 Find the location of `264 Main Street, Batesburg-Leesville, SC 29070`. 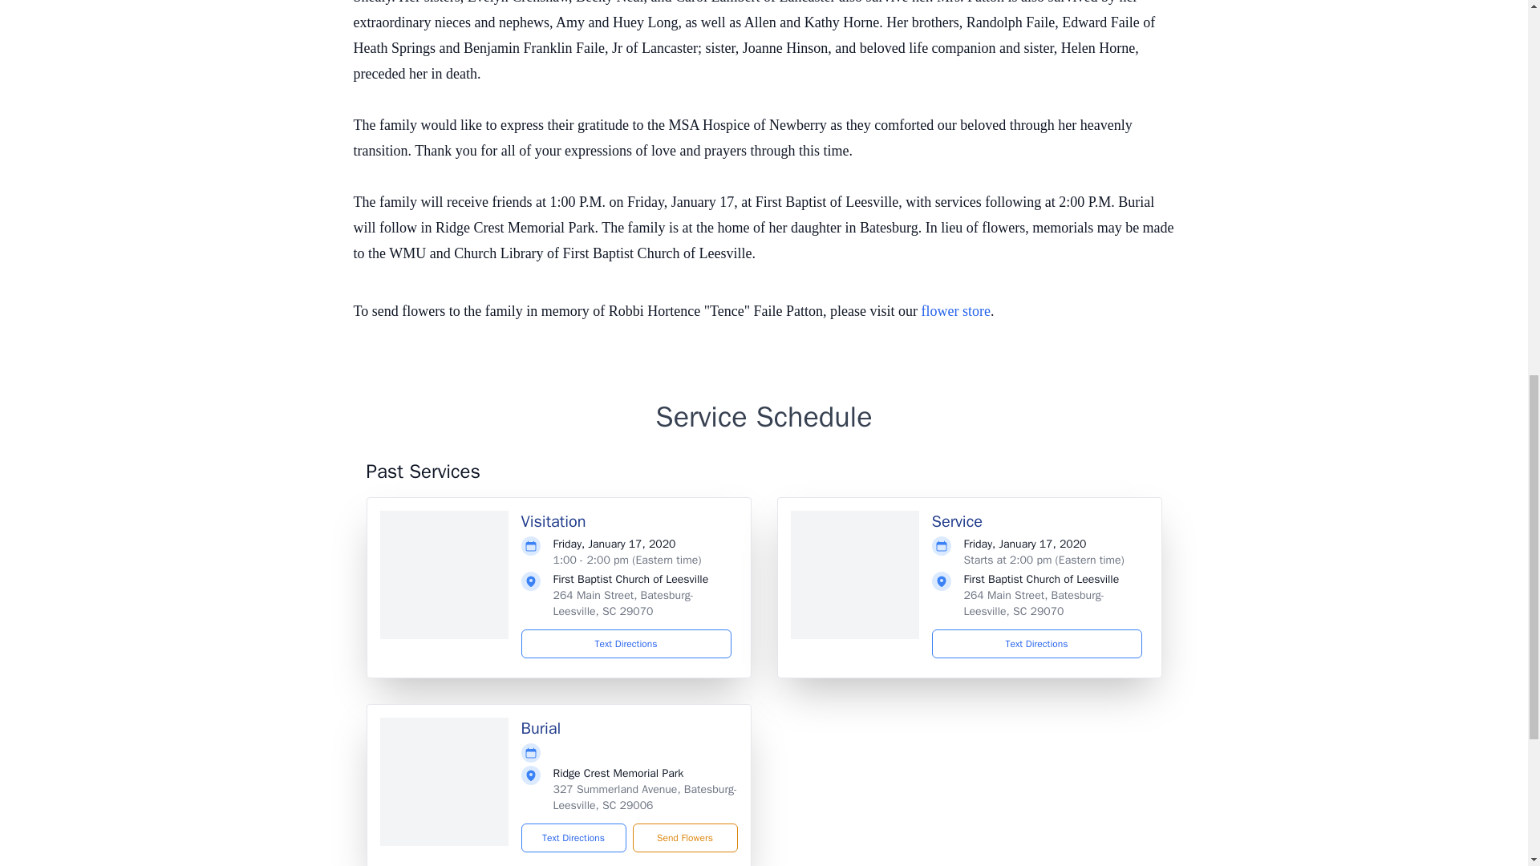

264 Main Street, Batesburg-Leesville, SC 29070 is located at coordinates (1033, 603).